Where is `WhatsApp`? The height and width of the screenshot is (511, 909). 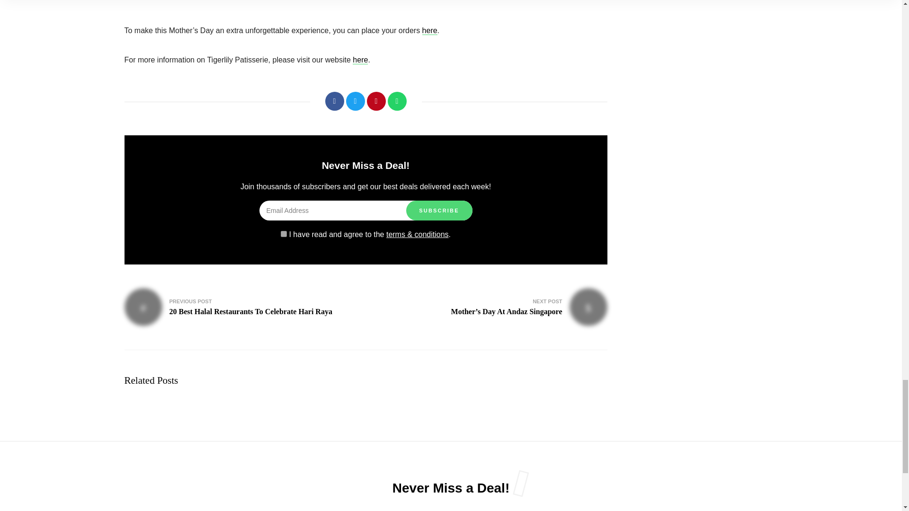
WhatsApp is located at coordinates (397, 101).